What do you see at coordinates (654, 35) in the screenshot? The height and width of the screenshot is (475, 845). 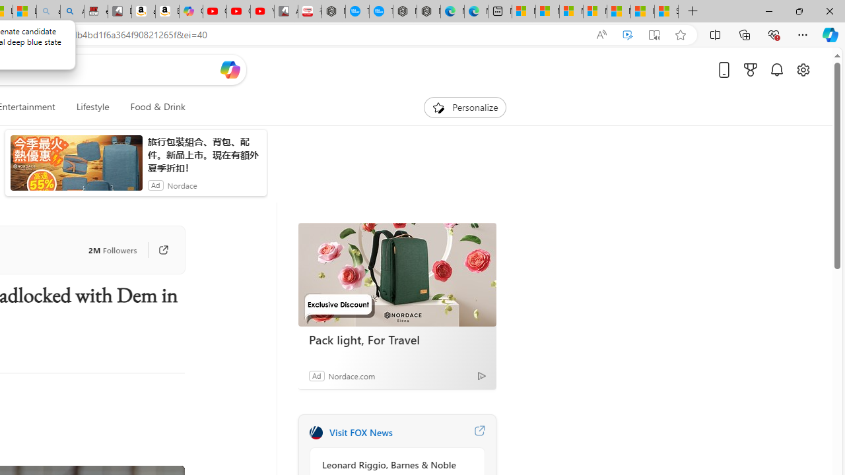 I see `Enter Immersive Reader (F9)` at bounding box center [654, 35].